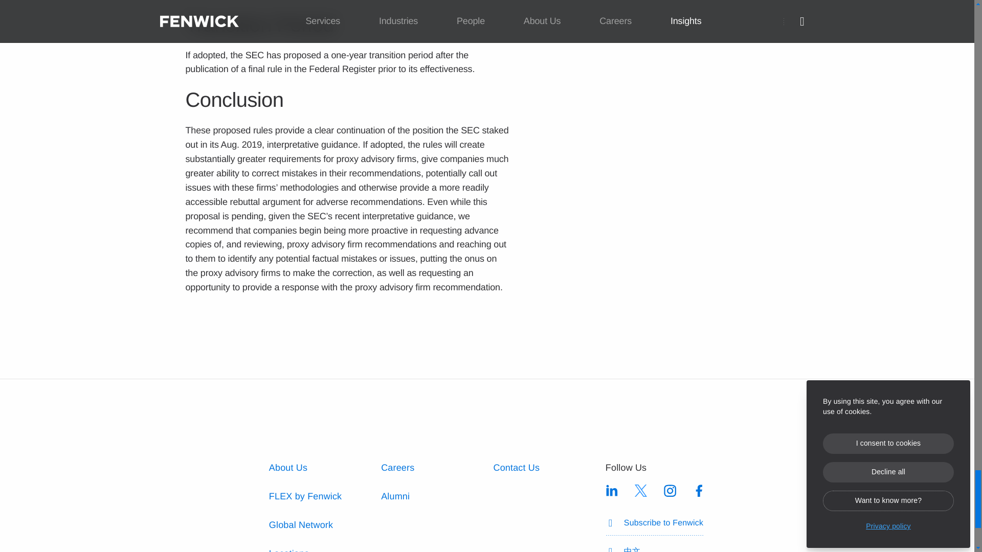 The height and width of the screenshot is (552, 982). I want to click on About Us, so click(288, 467).